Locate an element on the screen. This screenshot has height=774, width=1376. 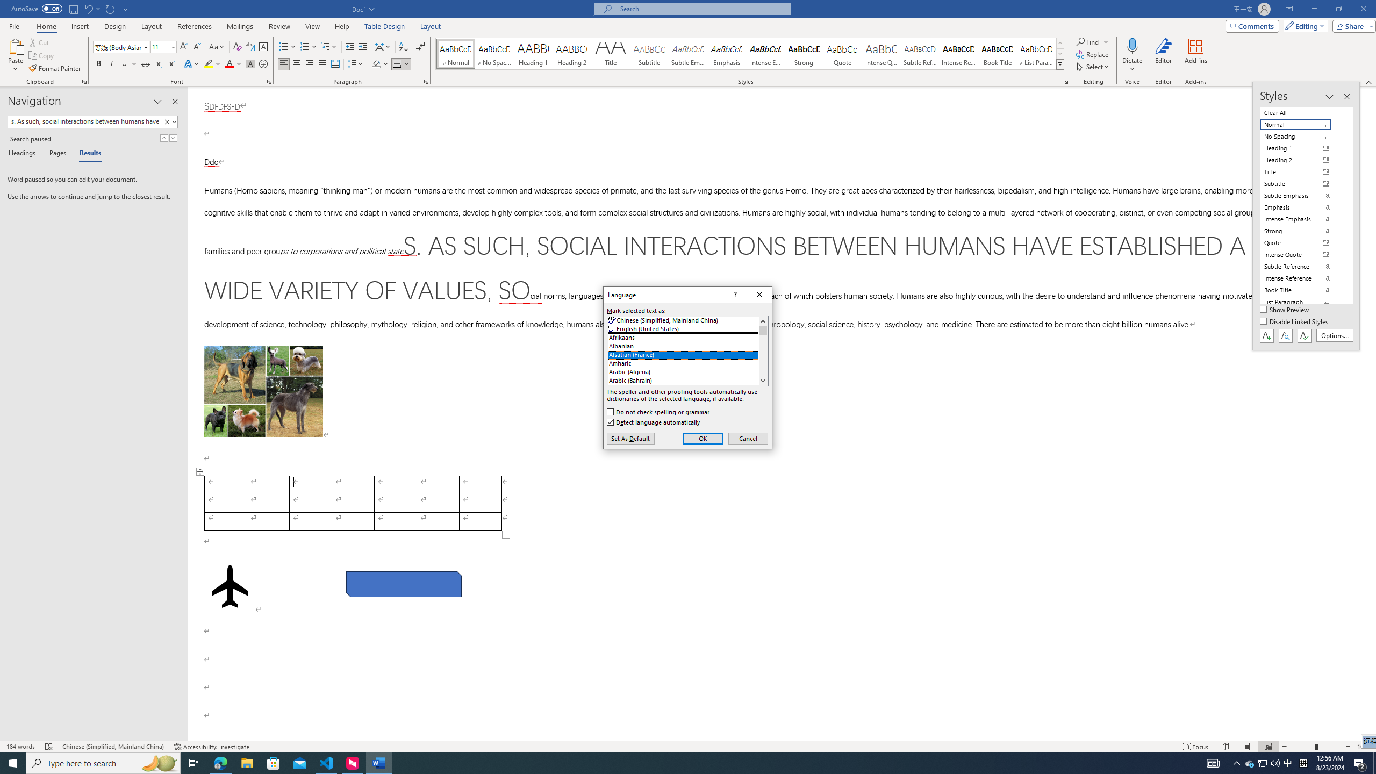
Word - 1 running window is located at coordinates (84, 121).